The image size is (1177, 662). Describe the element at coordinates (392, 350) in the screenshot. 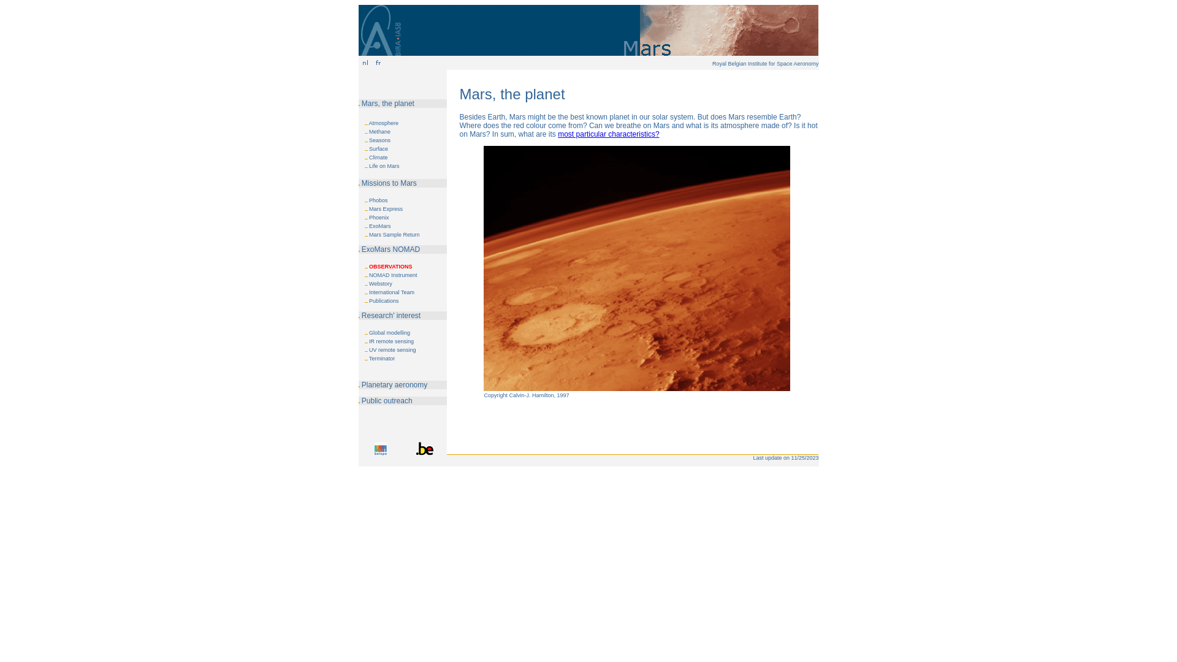

I see `UV remote sensing` at that location.